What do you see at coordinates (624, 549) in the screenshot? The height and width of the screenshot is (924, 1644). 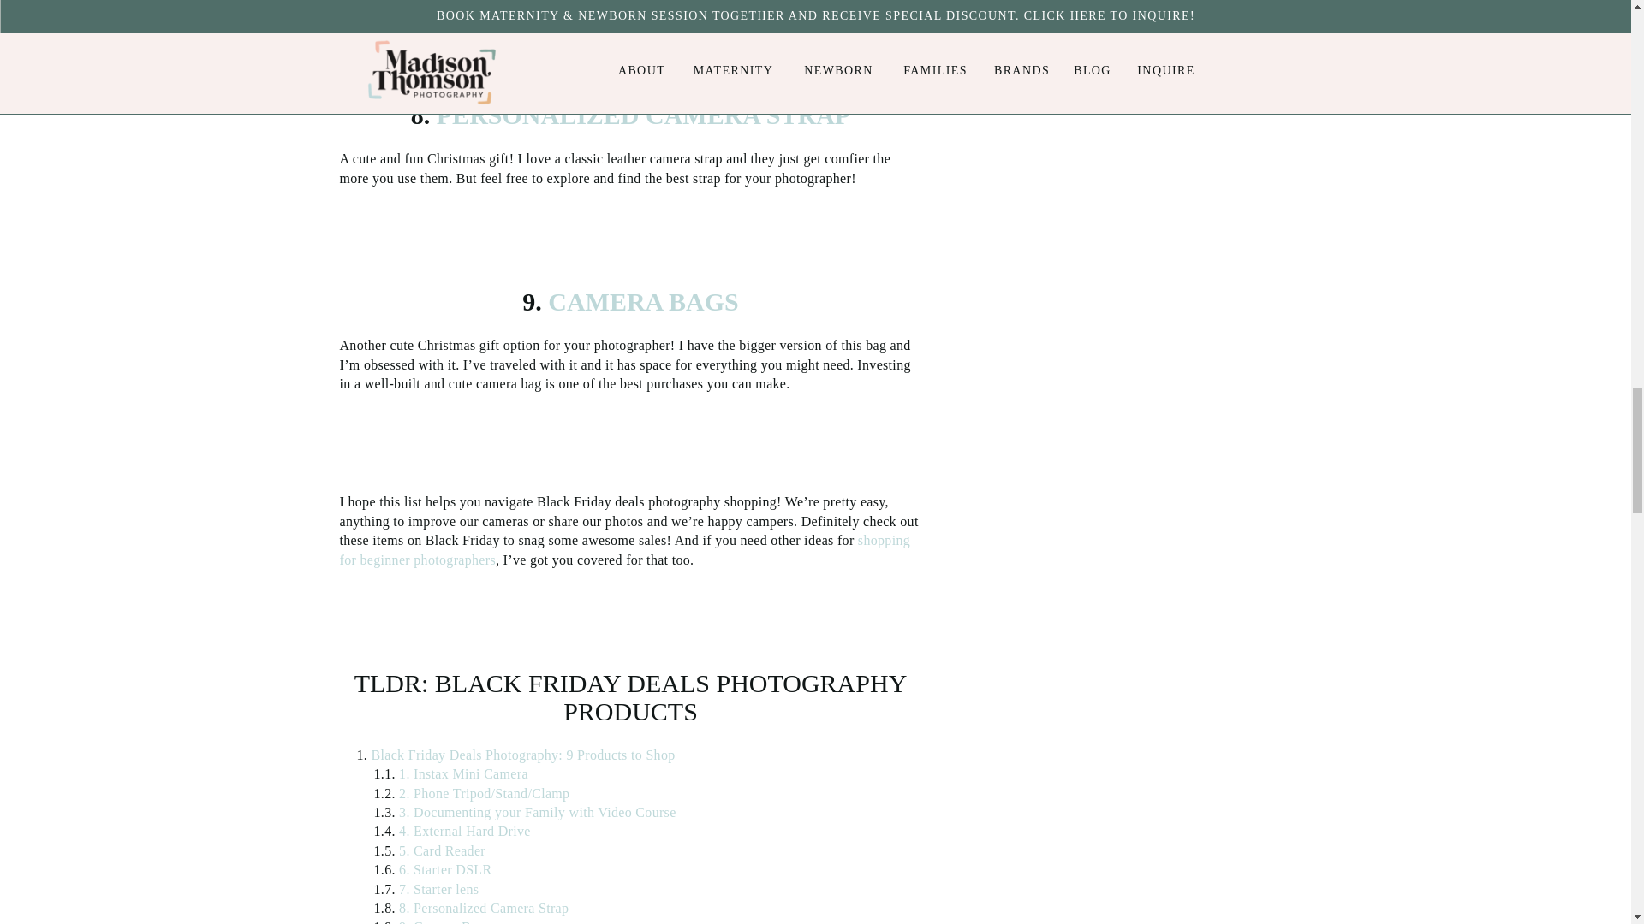 I see `shopping for beginner photographers` at bounding box center [624, 549].